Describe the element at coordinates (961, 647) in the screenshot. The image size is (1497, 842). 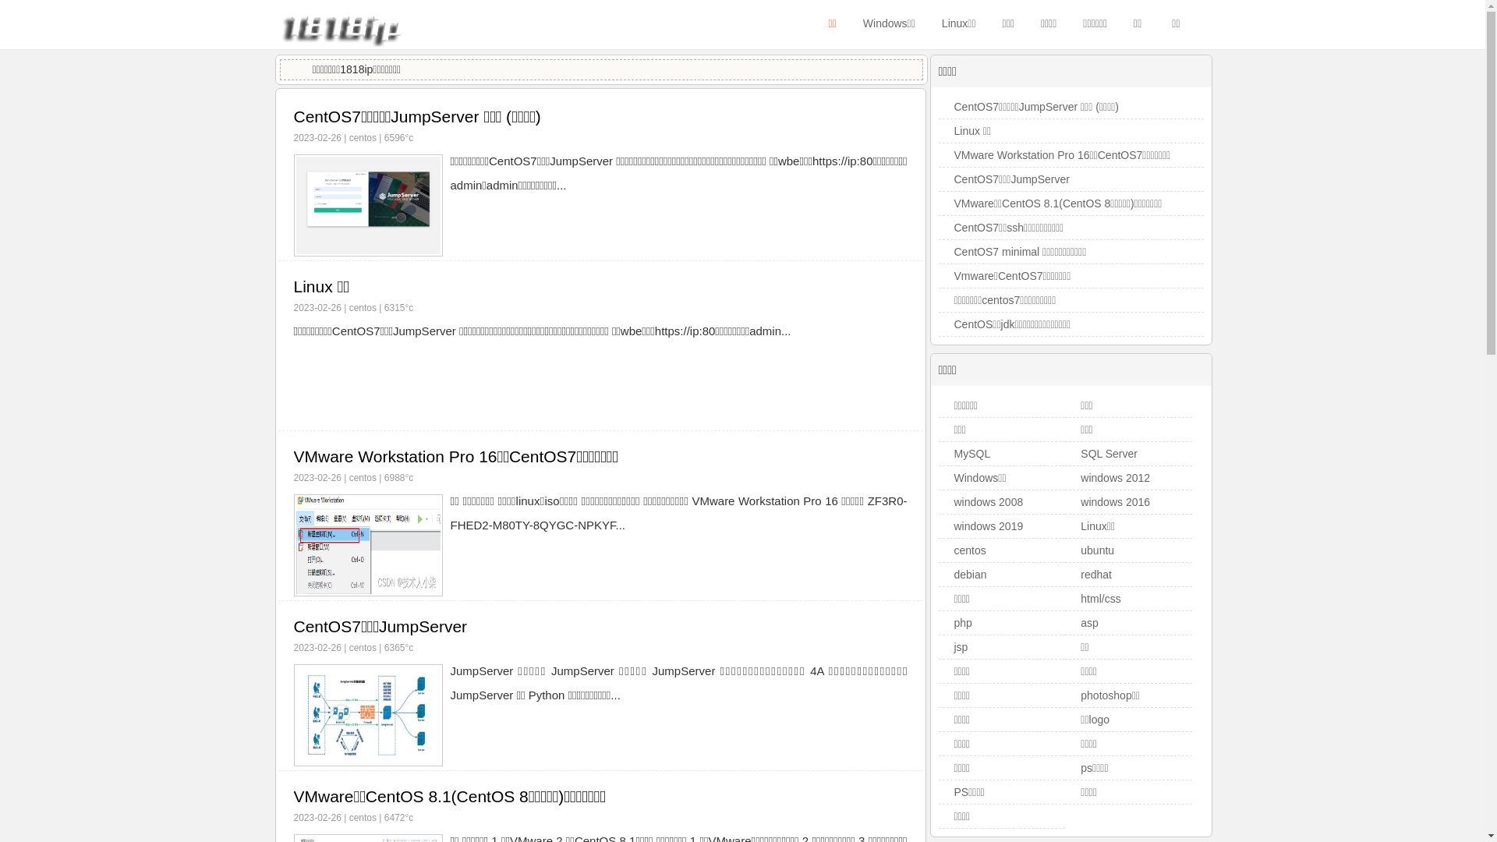
I see `jsp` at that location.